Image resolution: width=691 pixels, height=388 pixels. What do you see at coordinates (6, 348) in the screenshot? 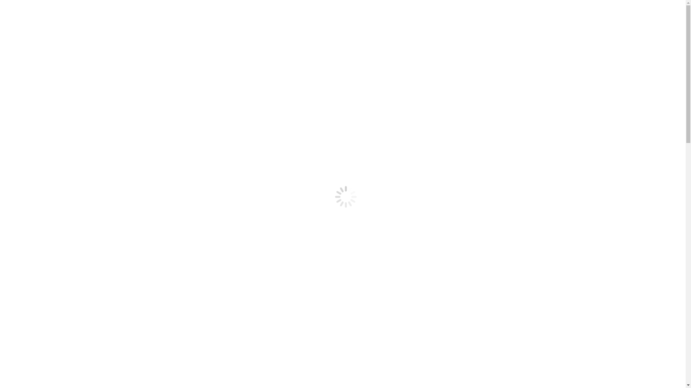
I see `Facebook page opens in new window` at bounding box center [6, 348].